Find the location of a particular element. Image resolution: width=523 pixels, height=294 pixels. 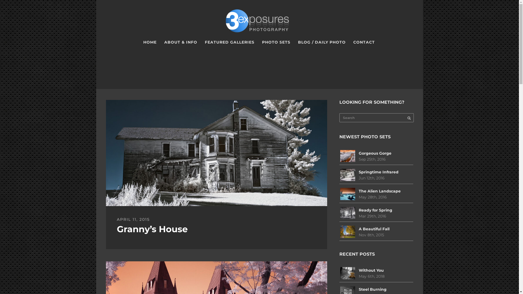

PHOTO SETS is located at coordinates (276, 42).